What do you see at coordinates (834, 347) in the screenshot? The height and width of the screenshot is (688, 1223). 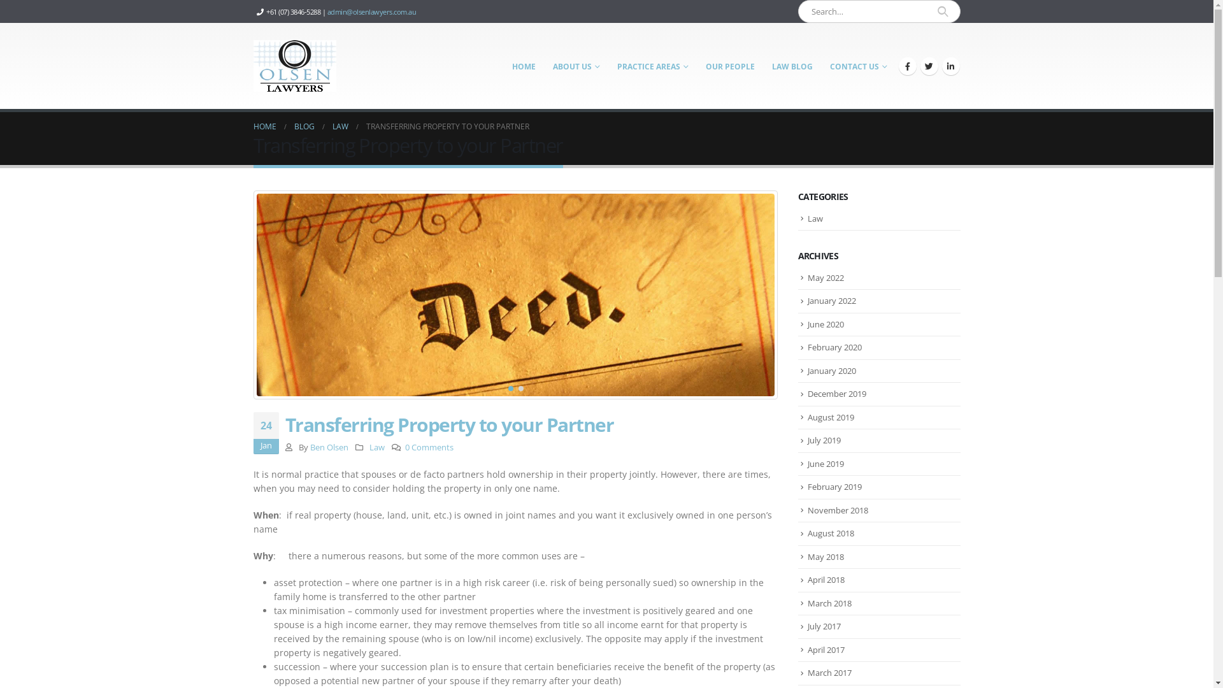 I see `February 2020` at bounding box center [834, 347].